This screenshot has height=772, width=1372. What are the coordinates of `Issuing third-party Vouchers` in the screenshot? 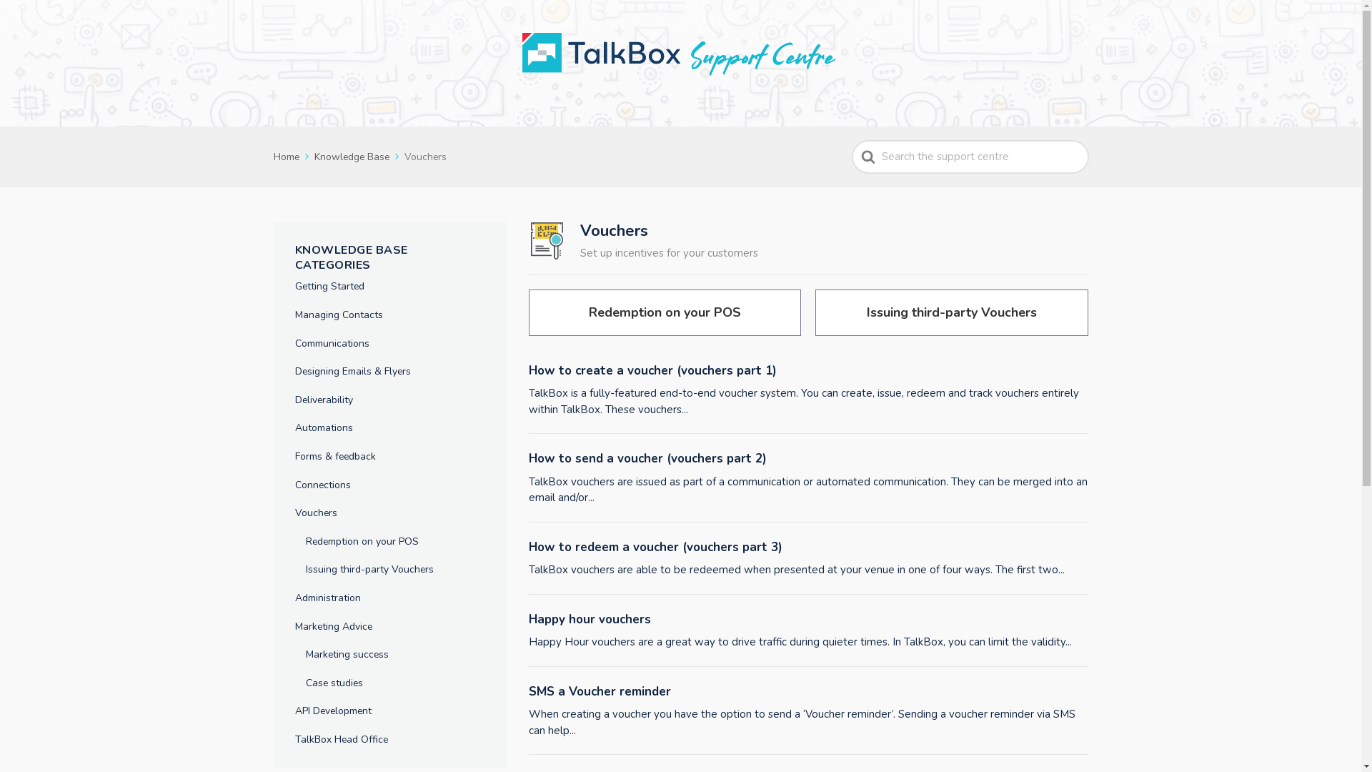 It's located at (952, 313).